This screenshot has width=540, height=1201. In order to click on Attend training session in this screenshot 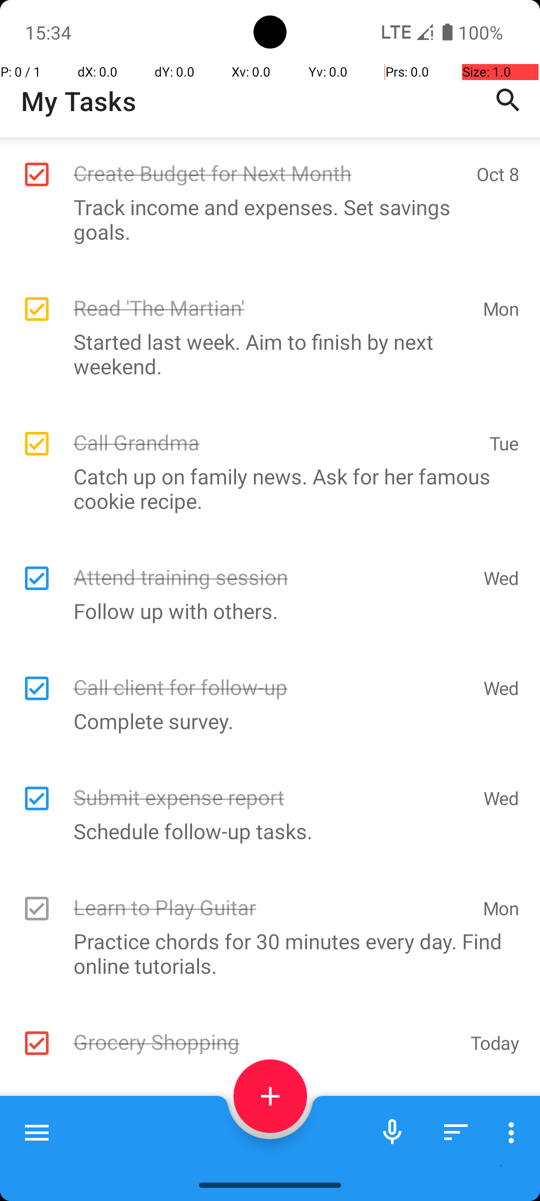, I will do `click(273, 566)`.